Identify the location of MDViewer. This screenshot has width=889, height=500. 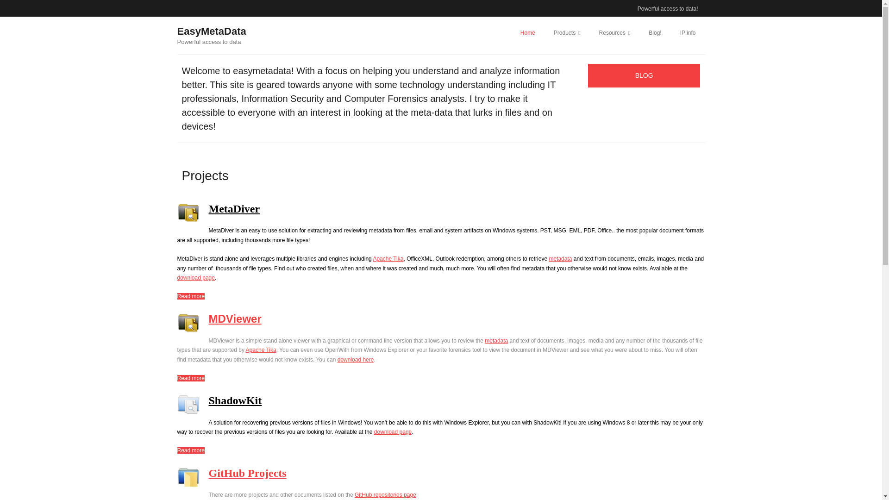
(234, 319).